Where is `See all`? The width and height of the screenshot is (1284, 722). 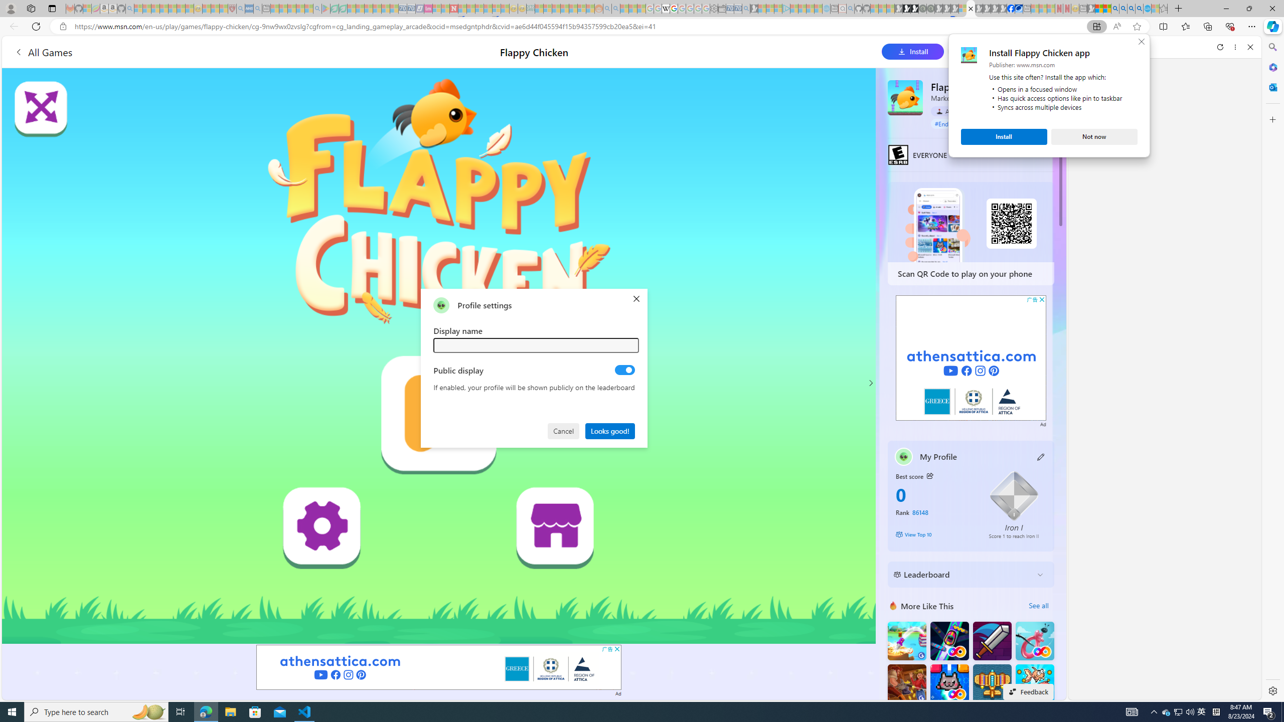 See all is located at coordinates (1038, 606).